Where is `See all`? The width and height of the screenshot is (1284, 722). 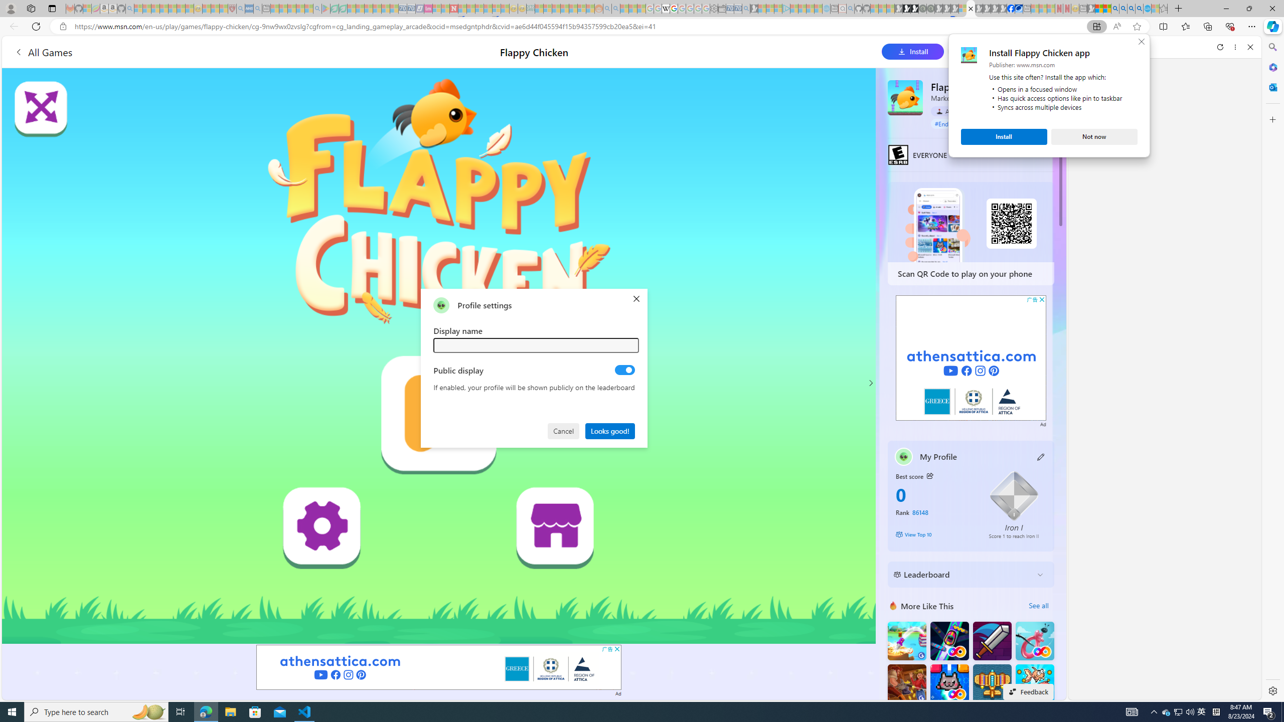 See all is located at coordinates (1038, 606).